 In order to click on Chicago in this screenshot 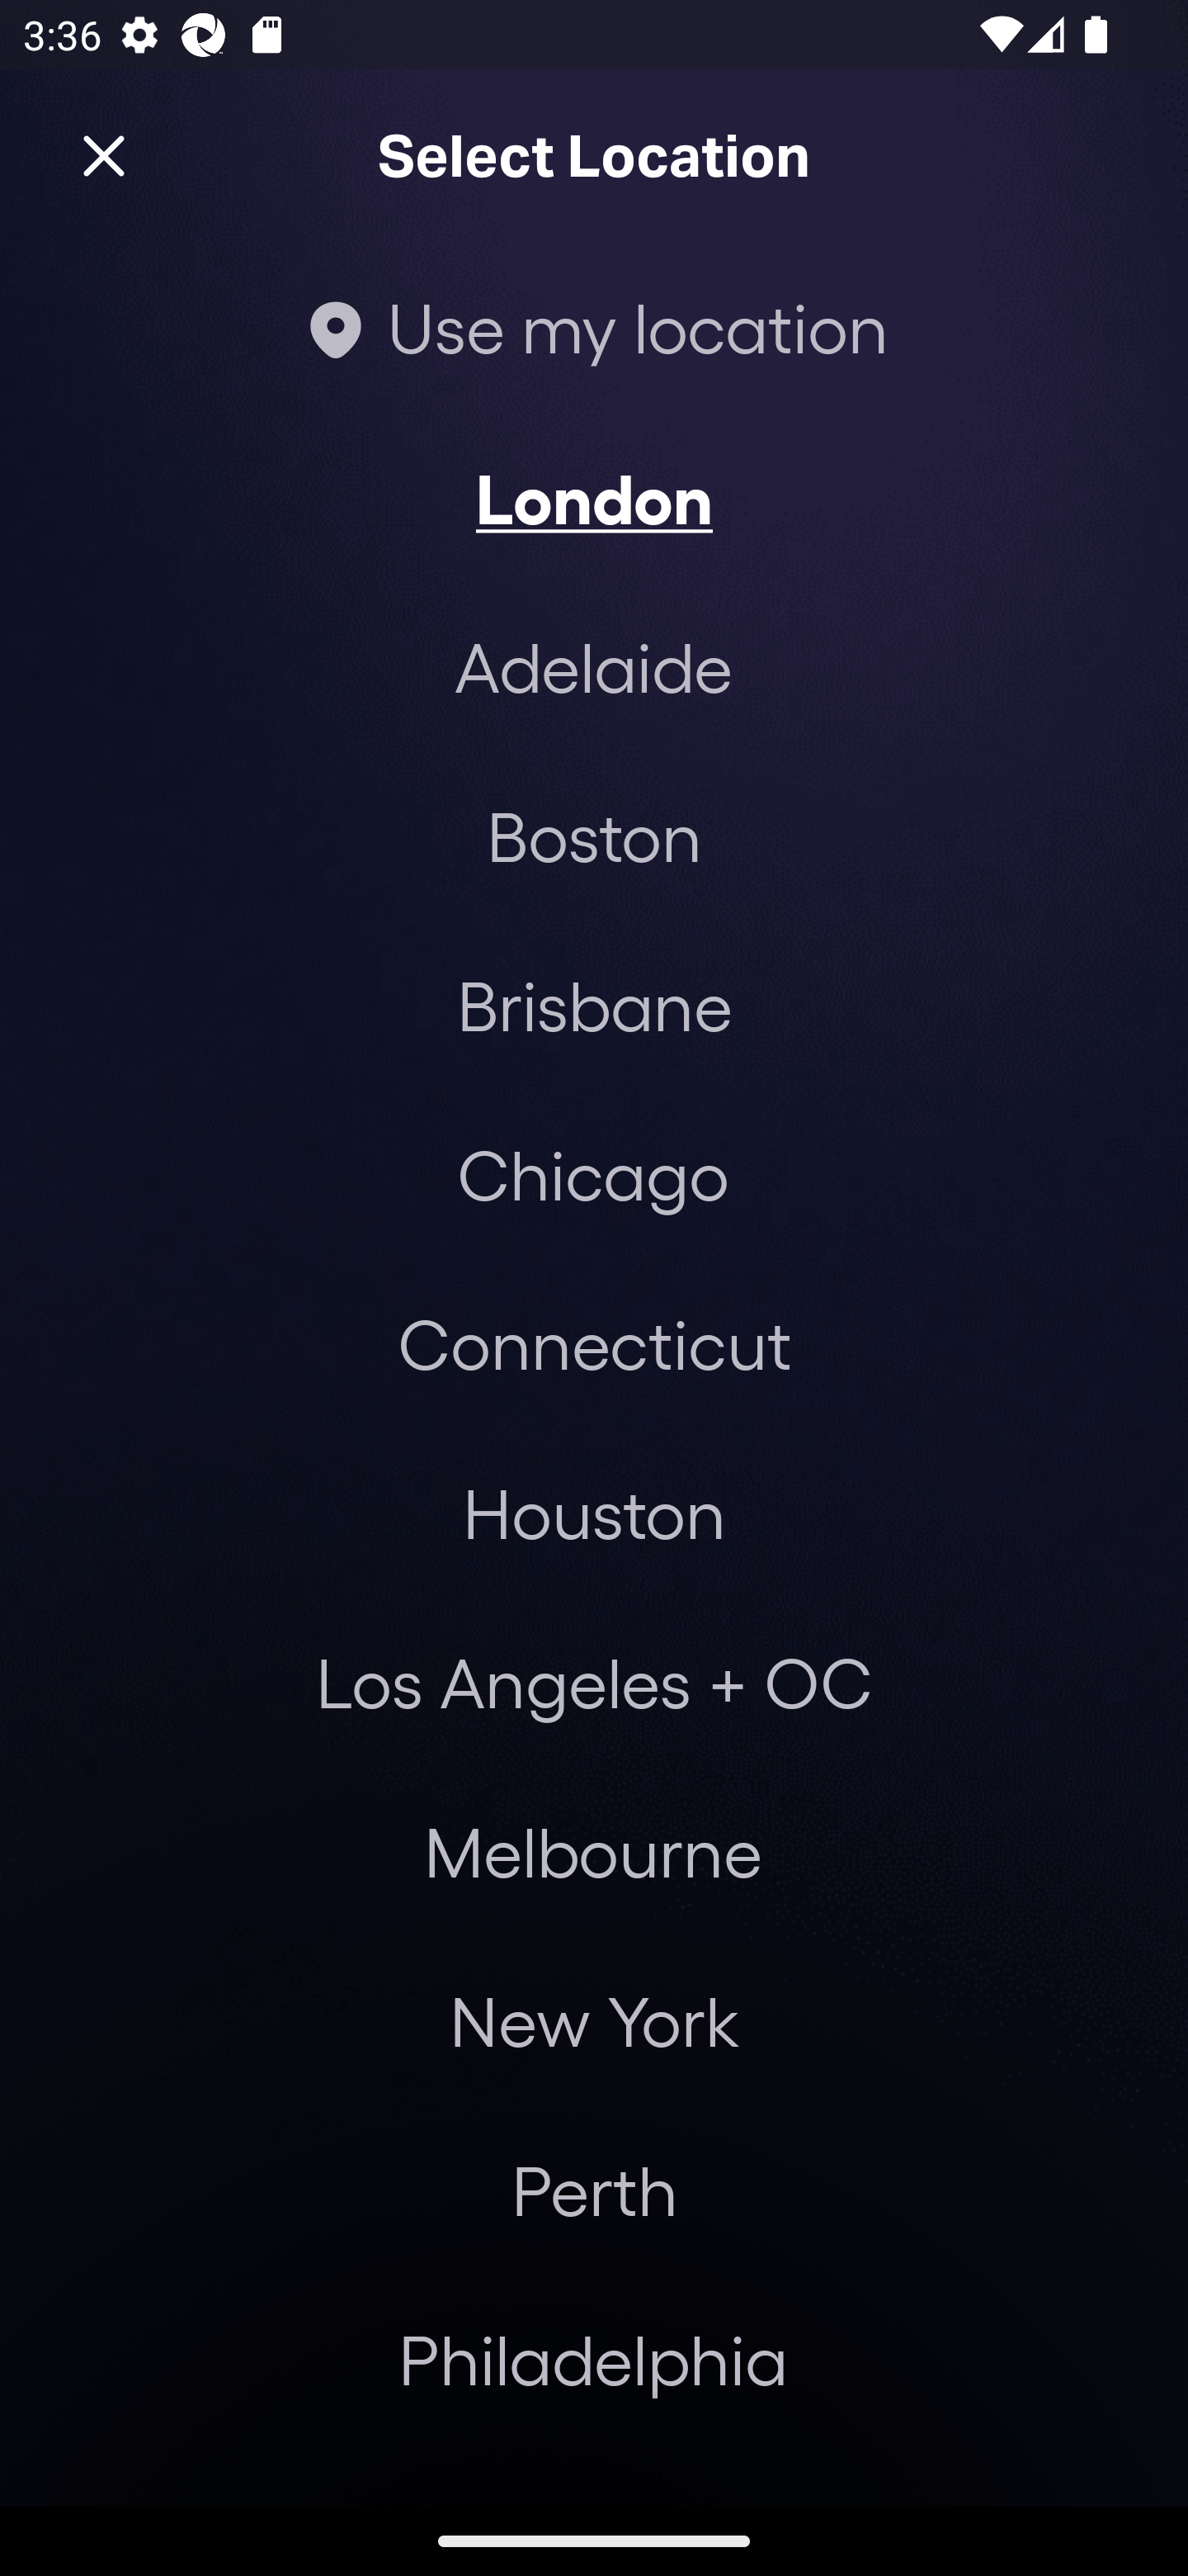, I will do `click(593, 1174)`.